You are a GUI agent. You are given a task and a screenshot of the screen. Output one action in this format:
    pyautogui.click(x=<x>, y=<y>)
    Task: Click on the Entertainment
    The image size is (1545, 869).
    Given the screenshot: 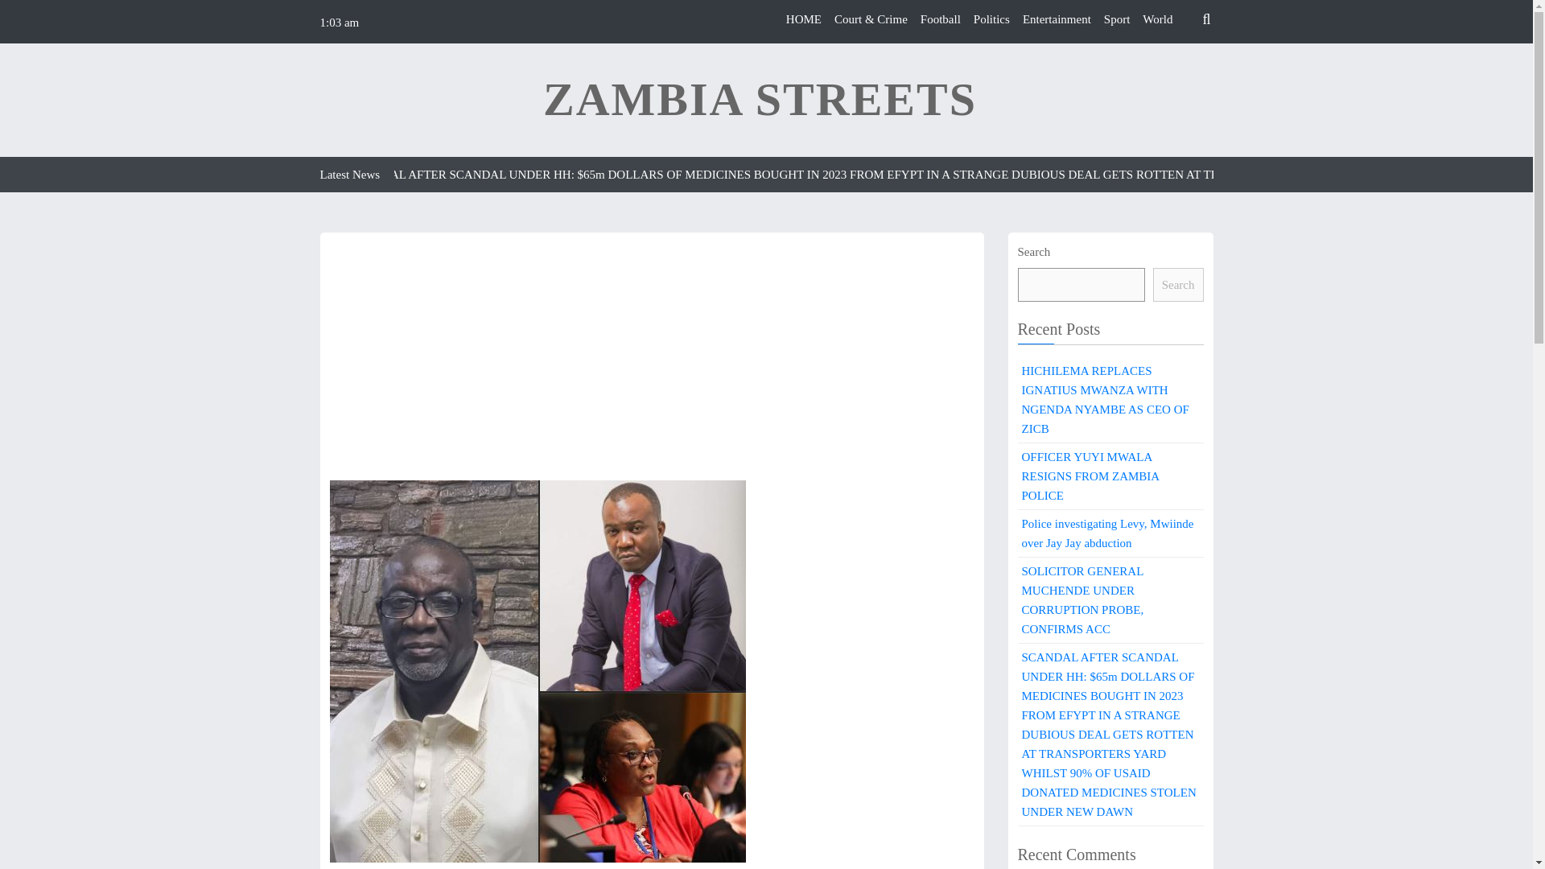 What is the action you would take?
    pyautogui.click(x=1057, y=19)
    